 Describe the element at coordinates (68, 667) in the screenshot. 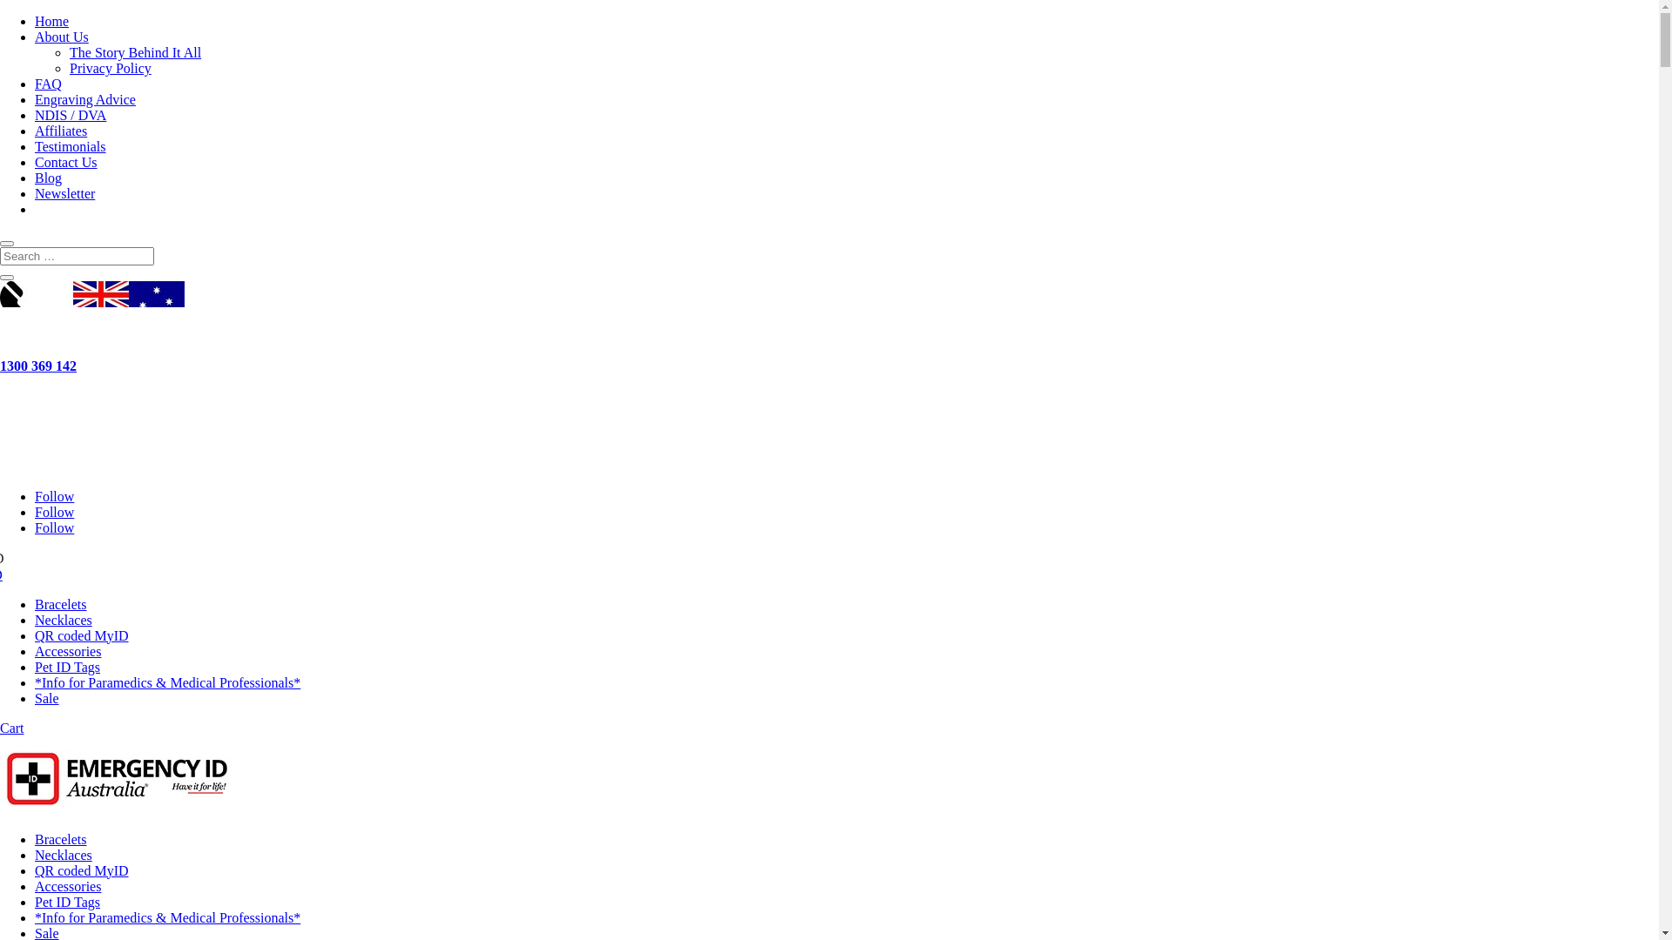

I see `Pet ID Tags` at that location.